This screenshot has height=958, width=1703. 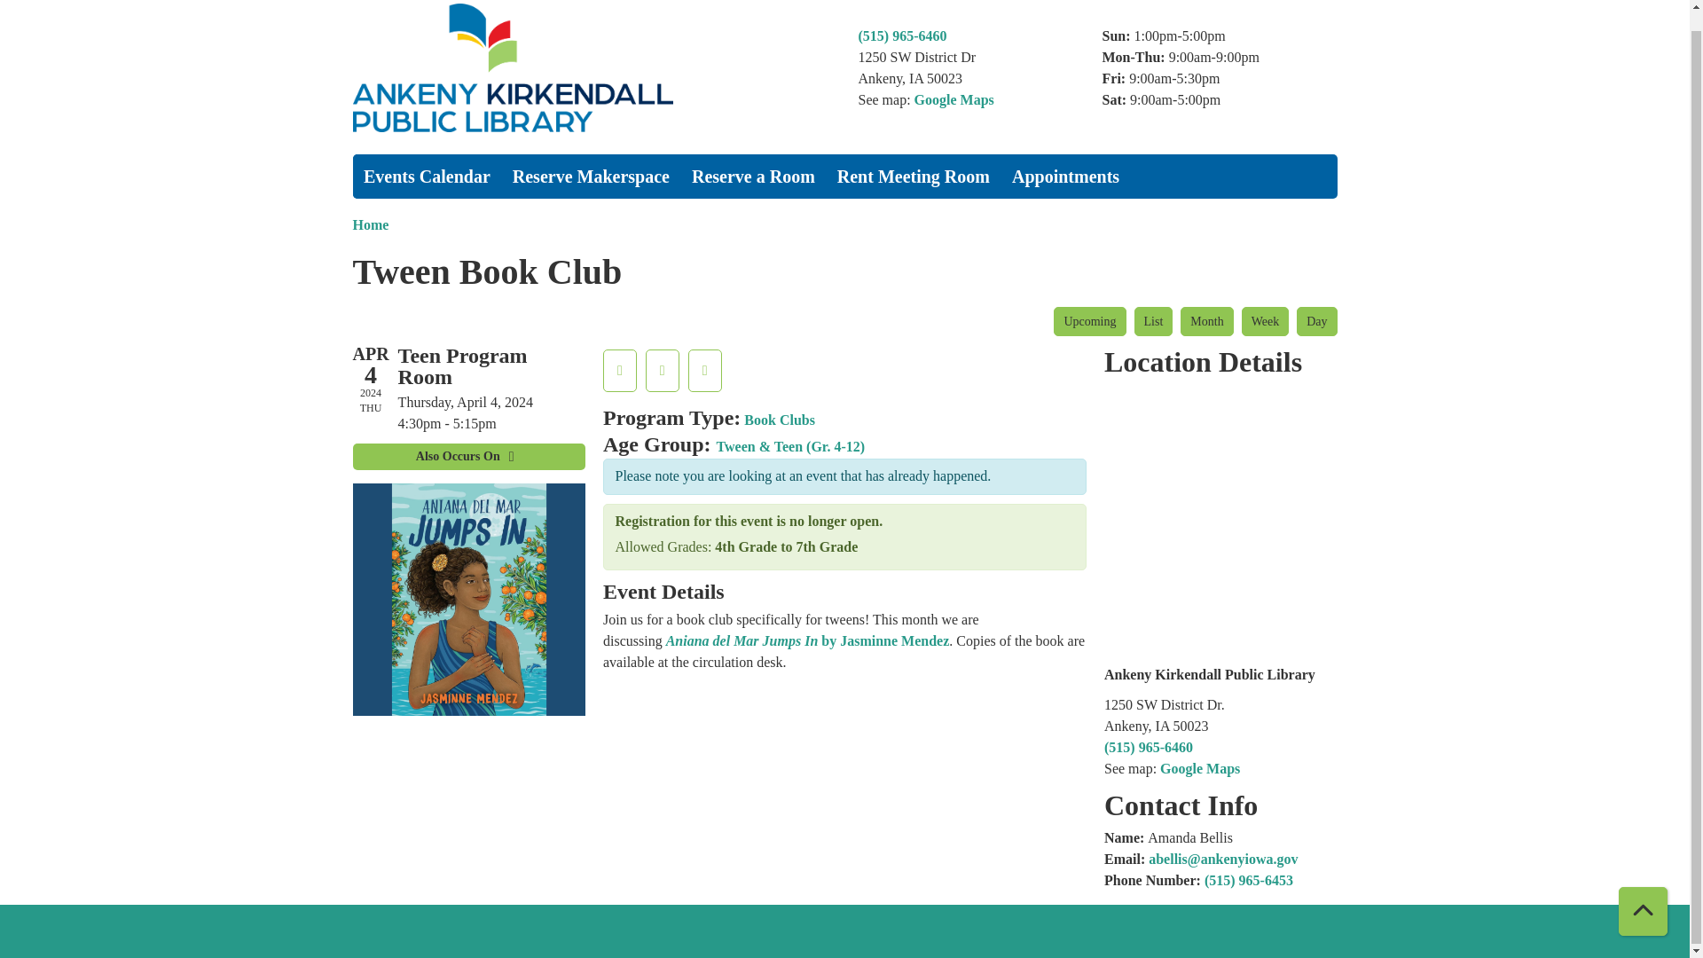 What do you see at coordinates (1643, 892) in the screenshot?
I see `Back To Top` at bounding box center [1643, 892].